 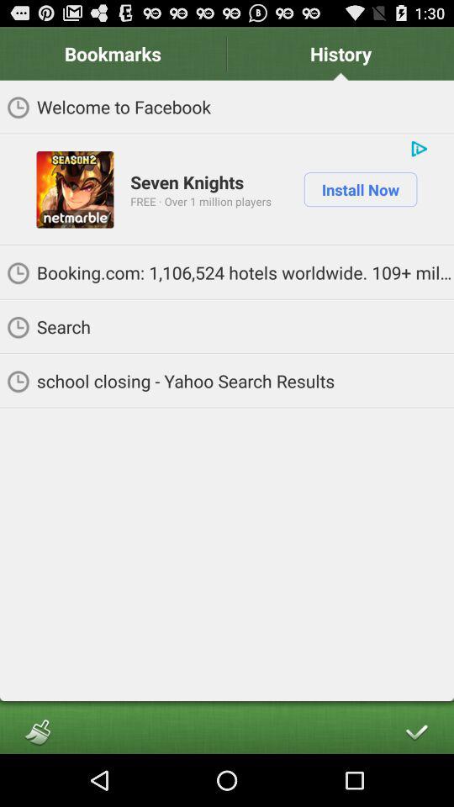 I want to click on click item to the left of seven knights item, so click(x=75, y=189).